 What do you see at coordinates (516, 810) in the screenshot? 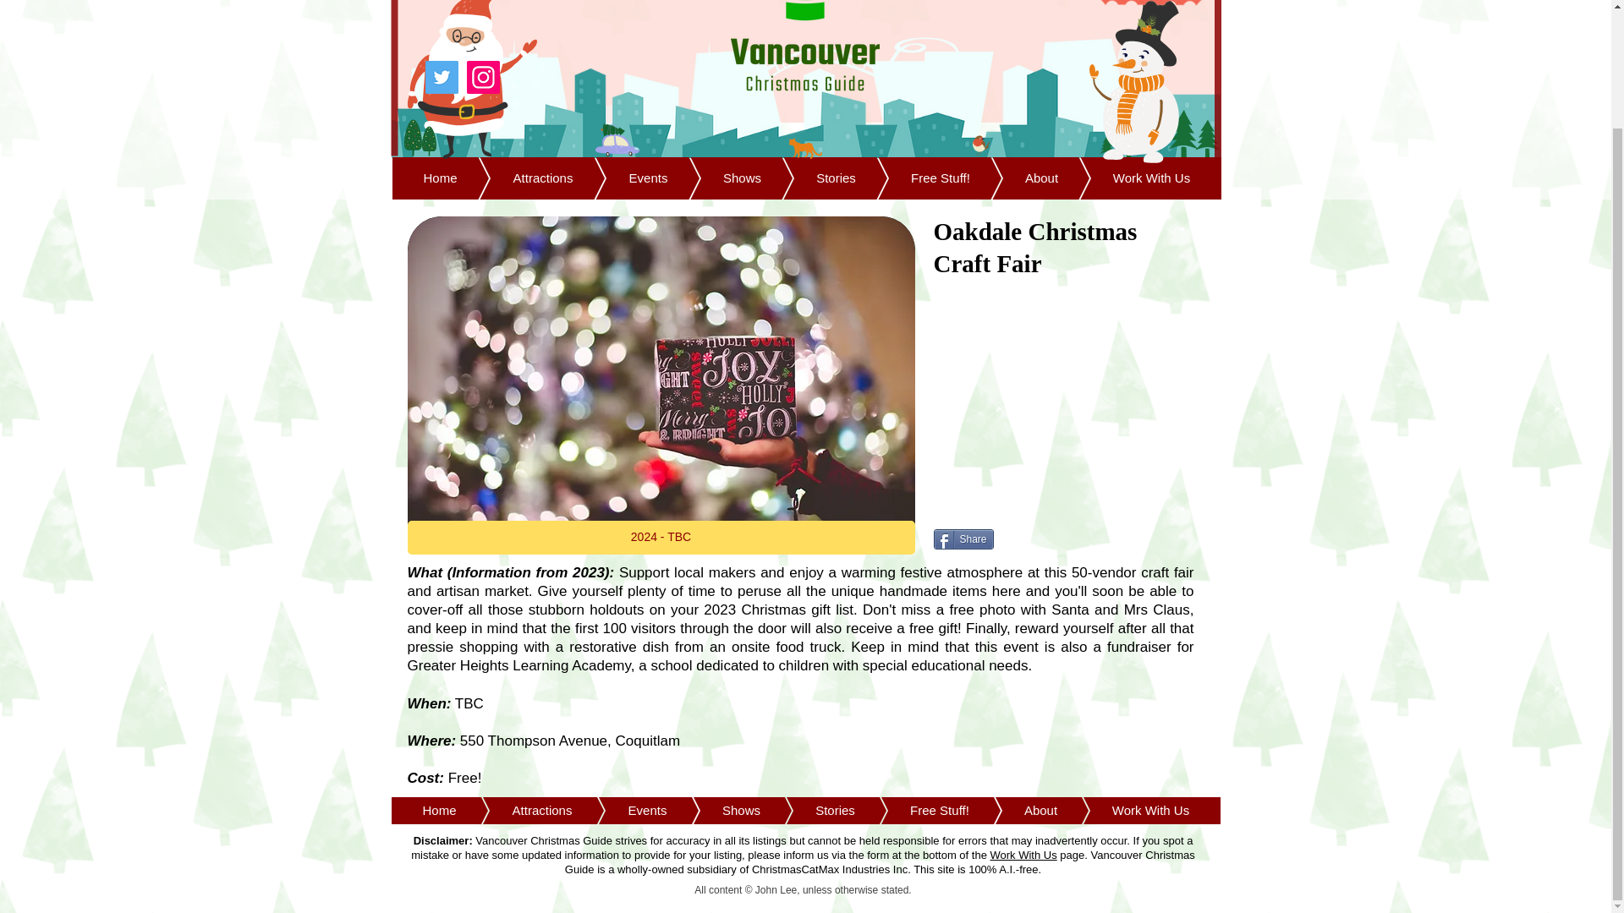
I see `Attractions` at bounding box center [516, 810].